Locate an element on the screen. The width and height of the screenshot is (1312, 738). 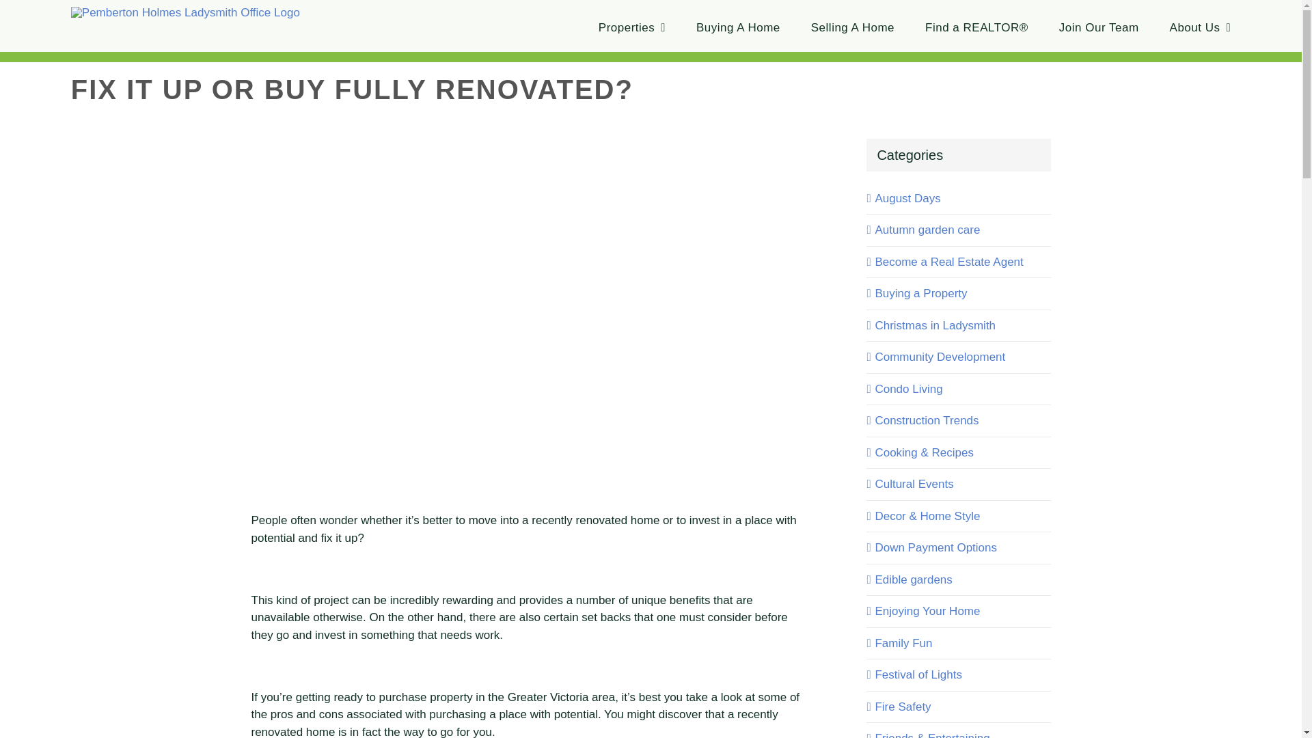
Join Our Team is located at coordinates (1099, 27).